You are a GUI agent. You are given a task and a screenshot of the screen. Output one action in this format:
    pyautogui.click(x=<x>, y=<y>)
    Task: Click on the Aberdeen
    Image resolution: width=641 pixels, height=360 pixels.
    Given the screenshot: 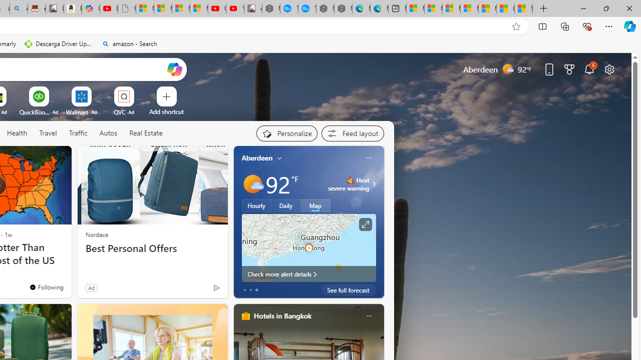 What is the action you would take?
    pyautogui.click(x=257, y=157)
    